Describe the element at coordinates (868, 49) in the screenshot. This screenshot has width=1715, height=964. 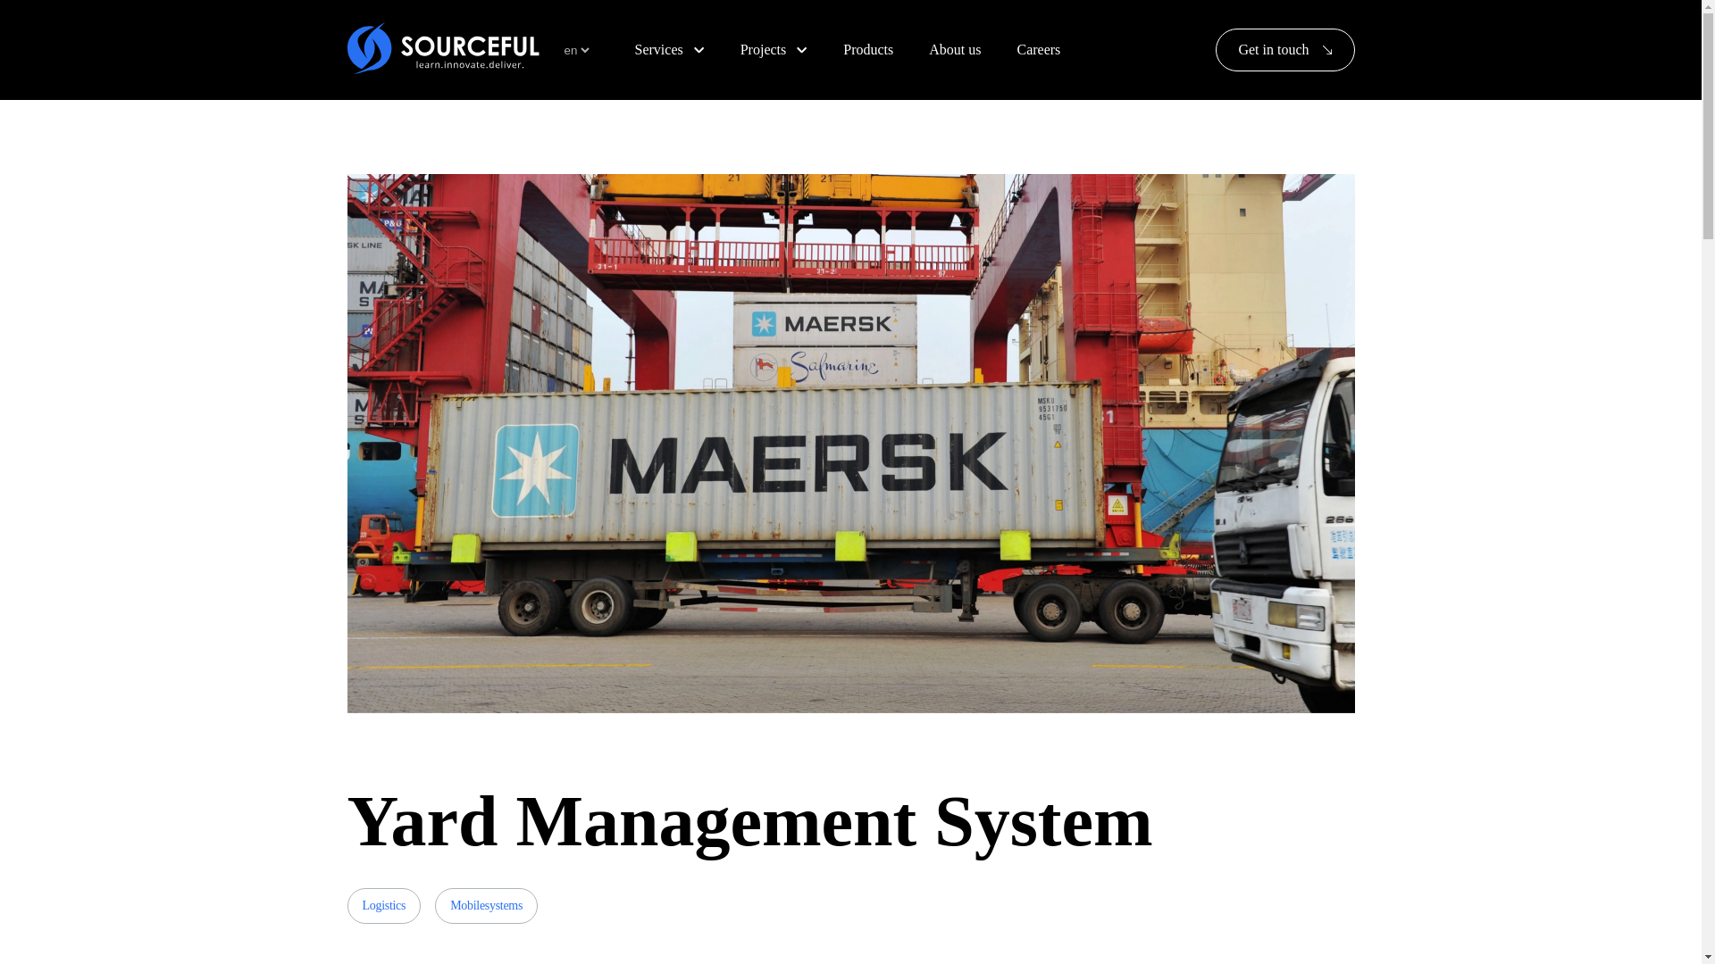
I see `Products` at that location.